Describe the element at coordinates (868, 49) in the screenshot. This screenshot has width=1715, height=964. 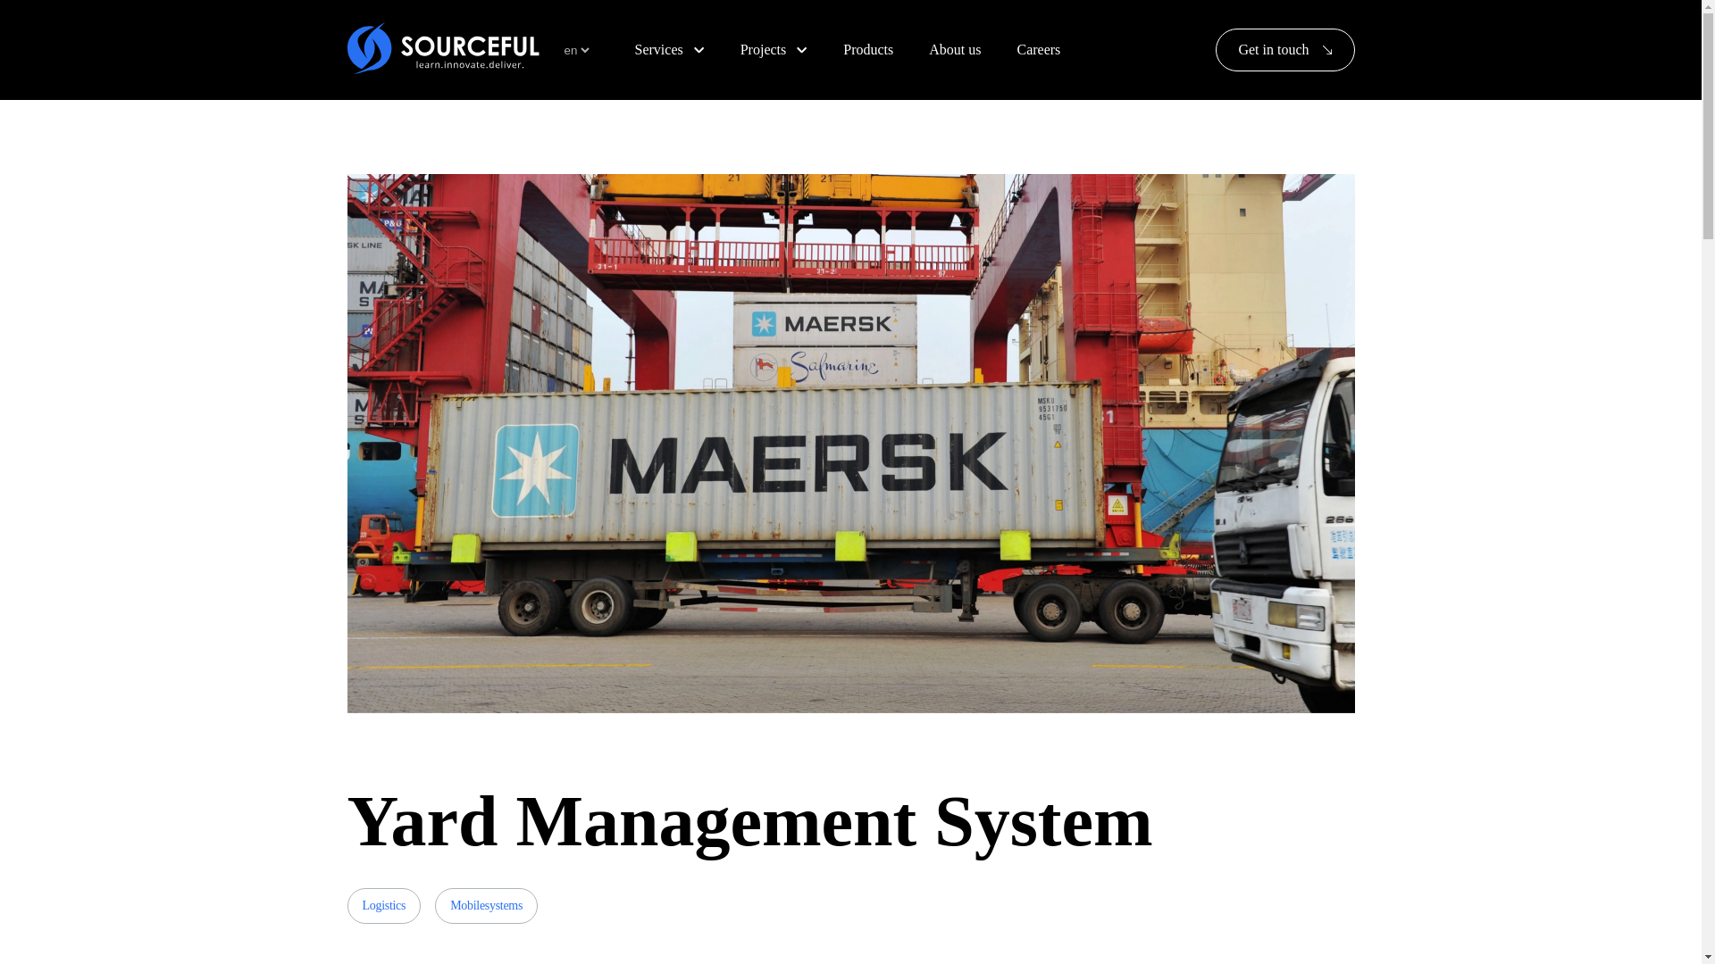
I see `Products` at that location.